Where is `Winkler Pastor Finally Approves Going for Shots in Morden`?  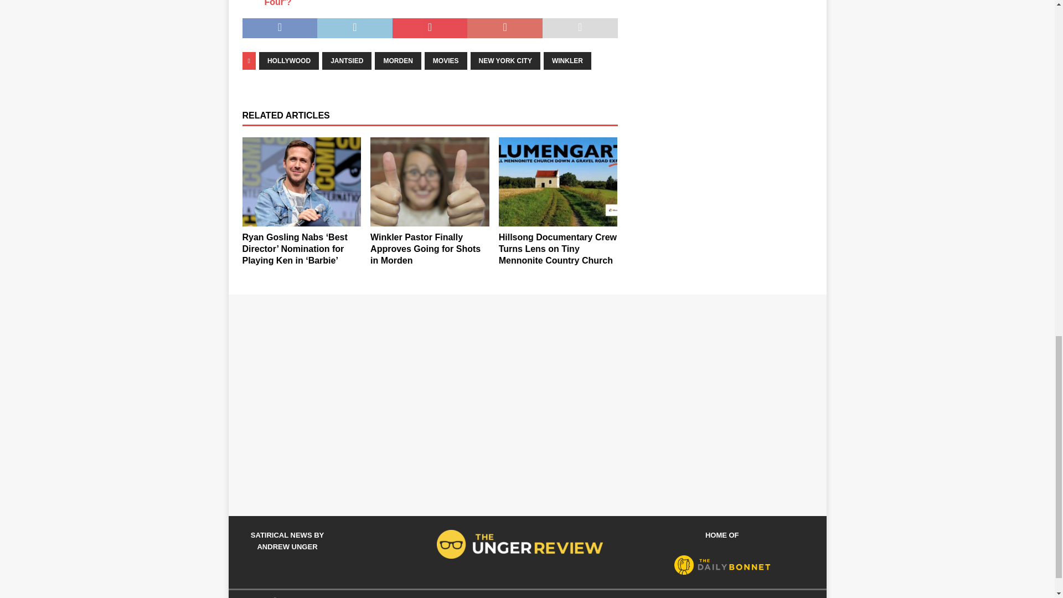
Winkler Pastor Finally Approves Going for Shots in Morden is located at coordinates (425, 249).